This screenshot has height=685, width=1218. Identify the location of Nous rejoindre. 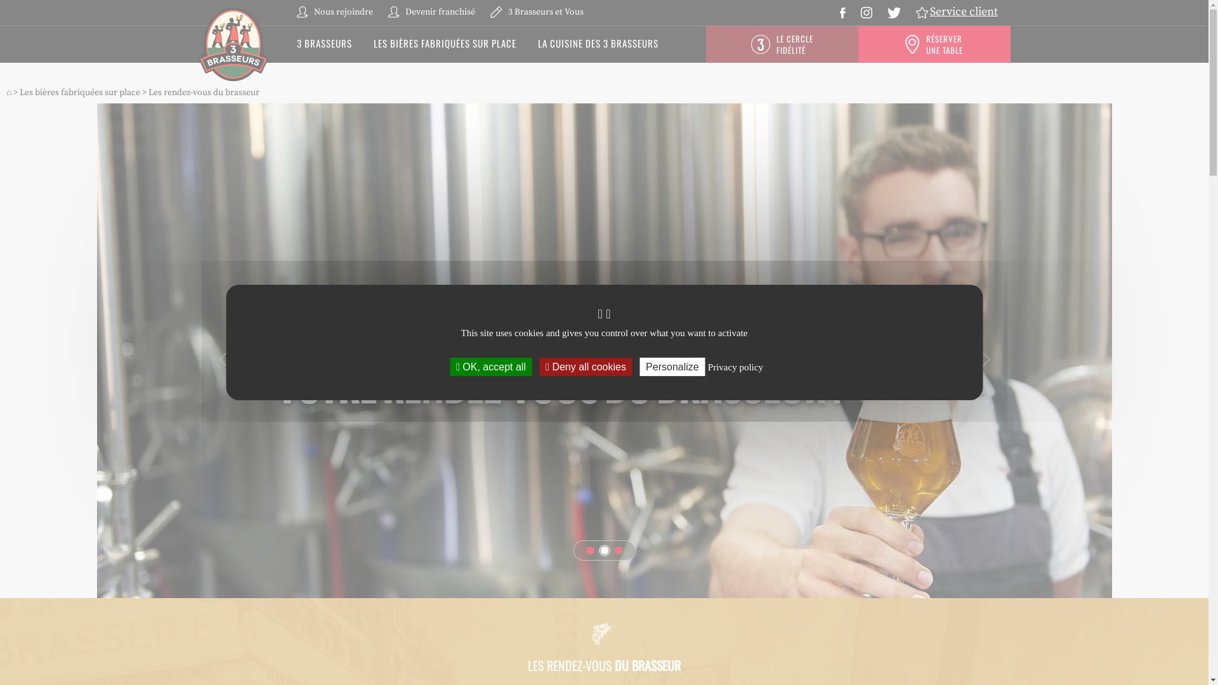
(335, 11).